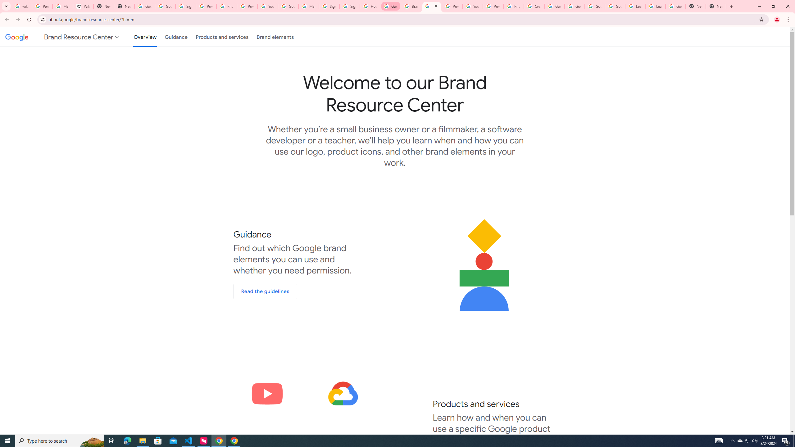 This screenshot has width=795, height=447. Describe the element at coordinates (124, 6) in the screenshot. I see `New Tab` at that location.